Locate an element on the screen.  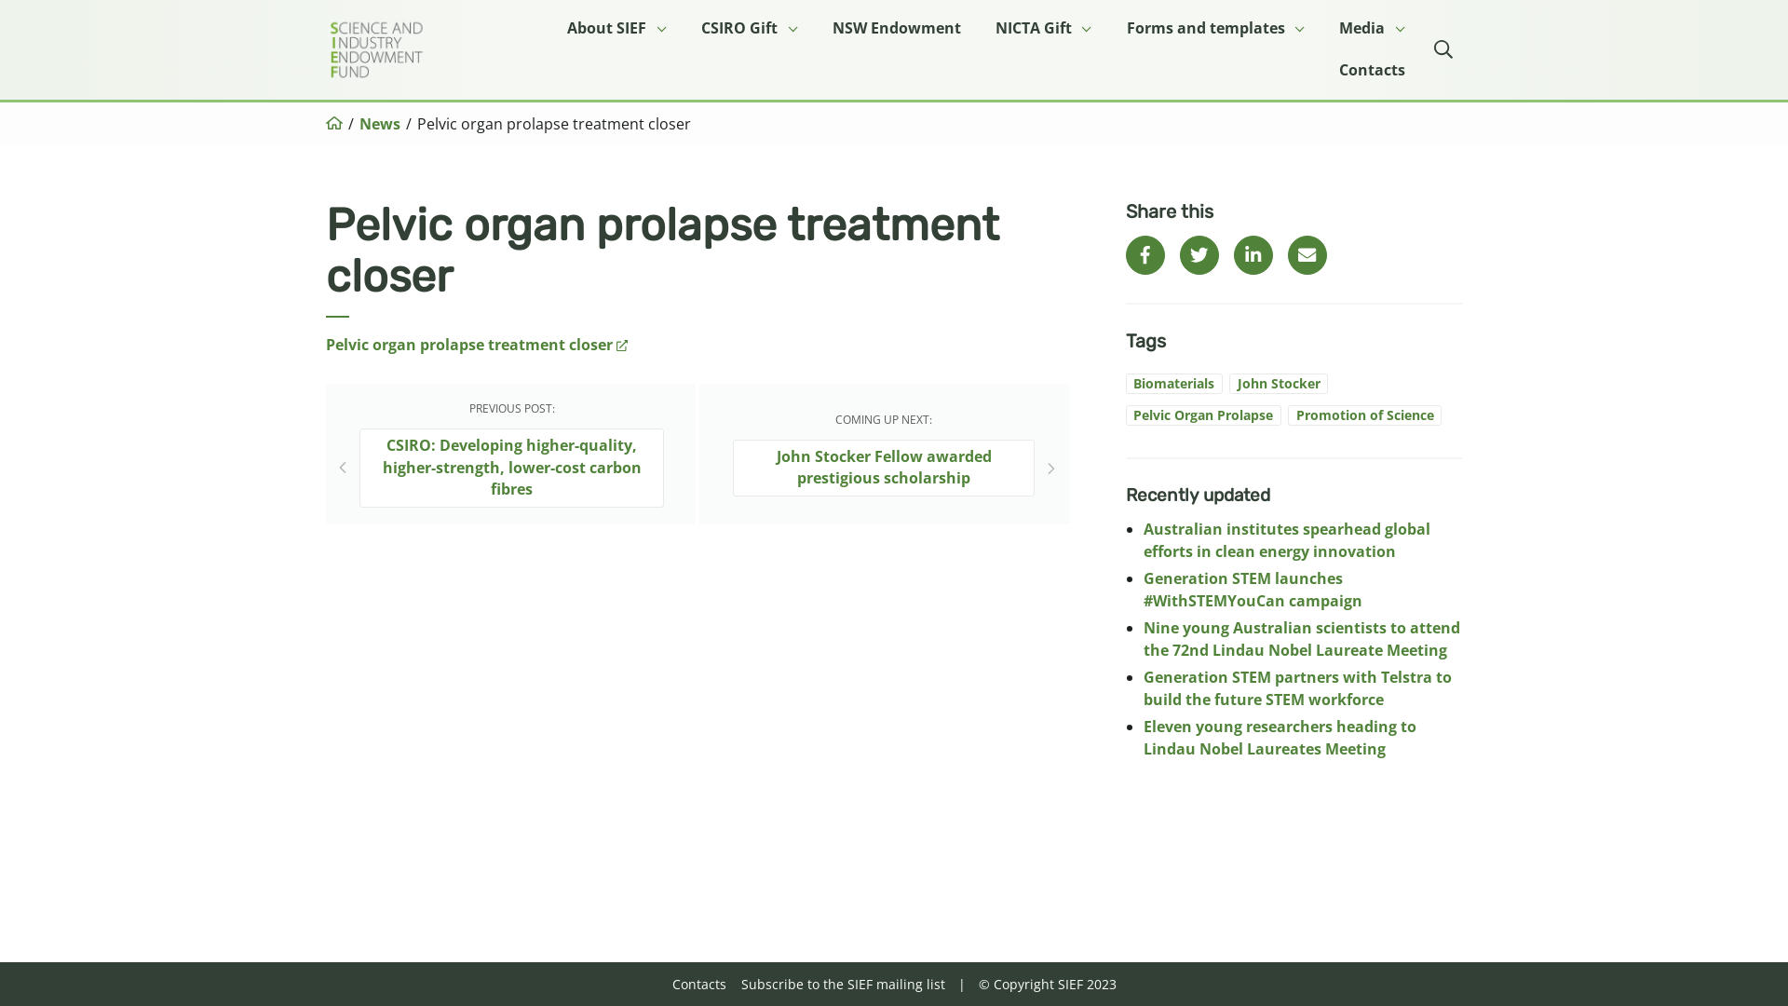
Pelvic Organ Prolapse is located at coordinates (1203, 415).